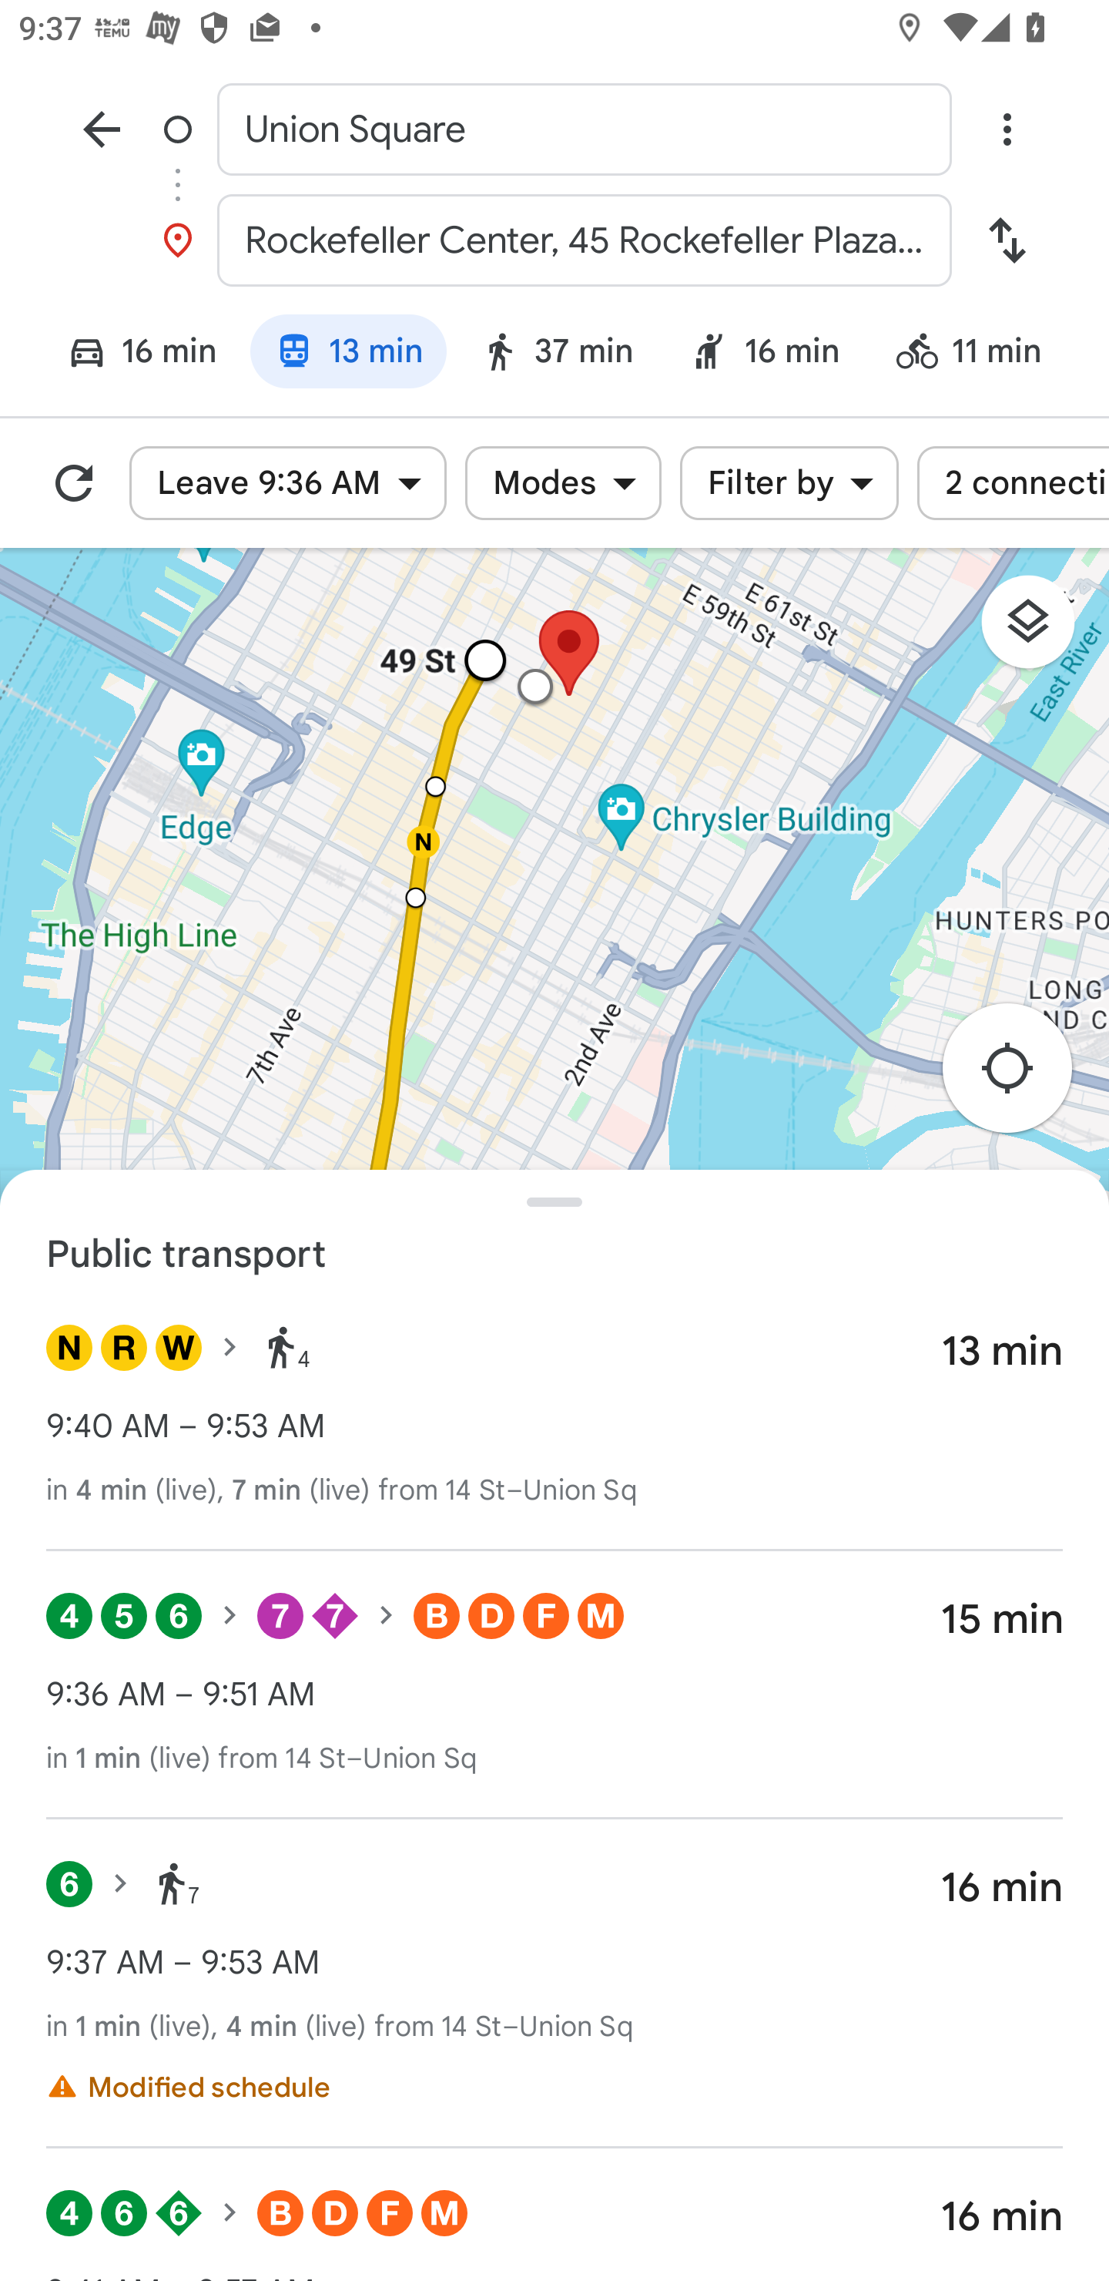 This screenshot has width=1109, height=2281. What do you see at coordinates (1041, 630) in the screenshot?
I see `Layers` at bounding box center [1041, 630].